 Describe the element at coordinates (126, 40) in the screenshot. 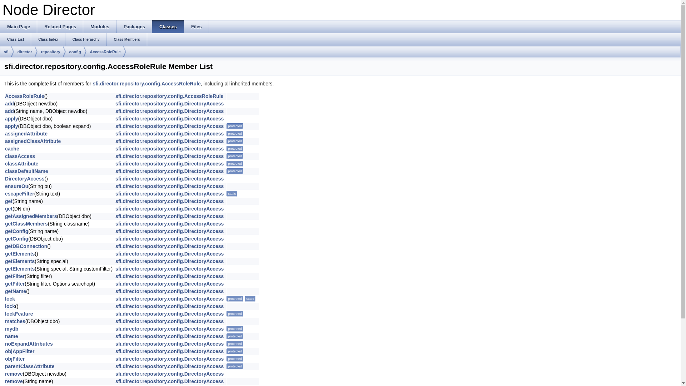

I see `Class Members` at that location.